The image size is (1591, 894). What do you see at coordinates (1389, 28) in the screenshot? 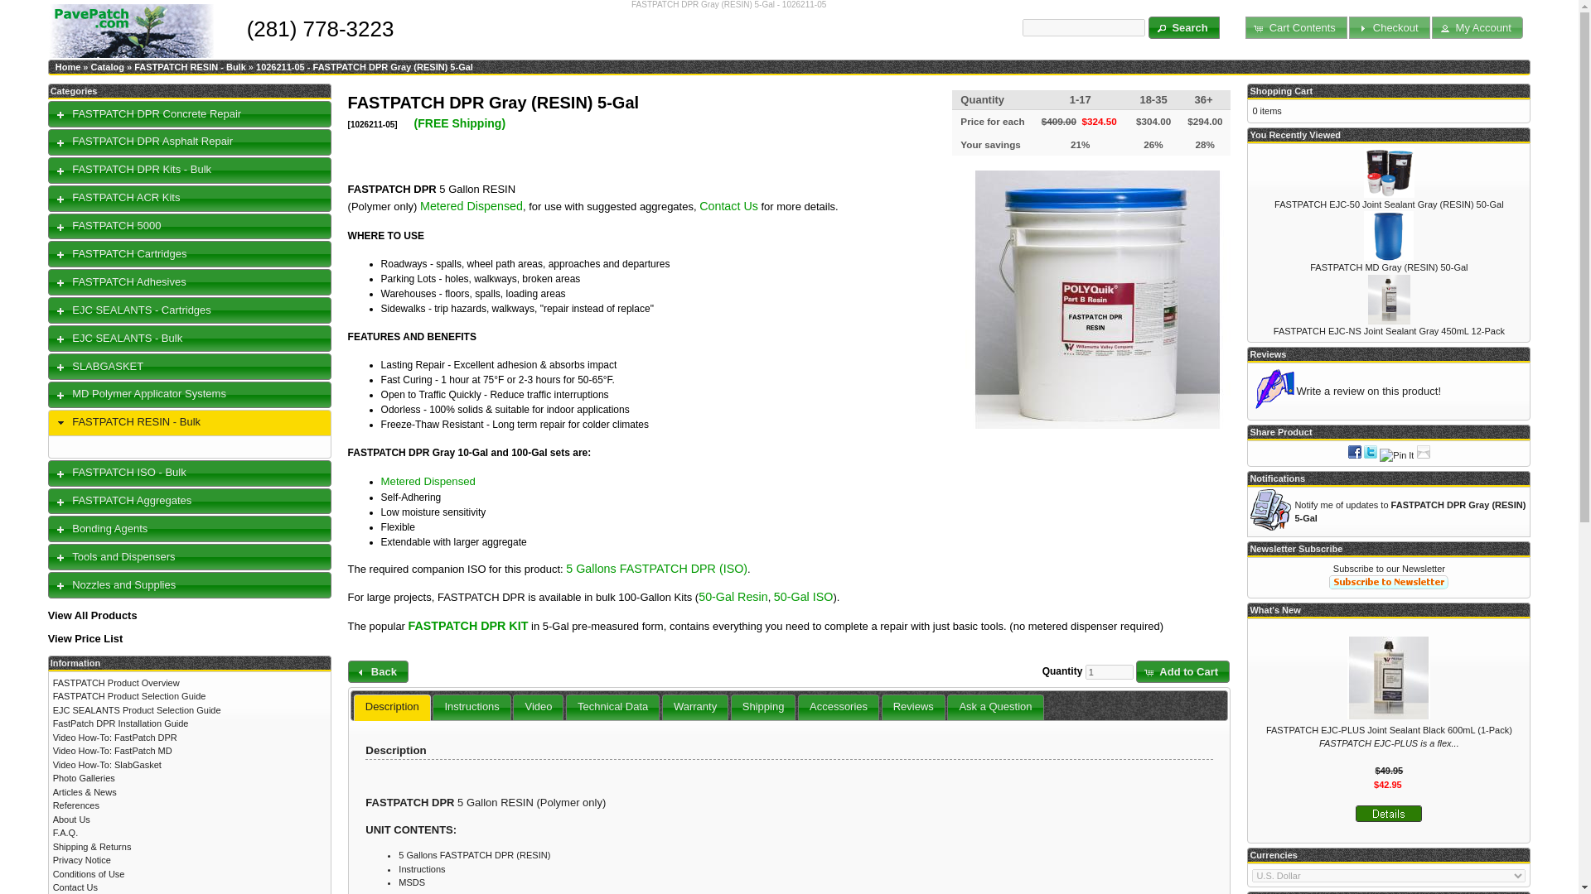
I see `Checkout` at bounding box center [1389, 28].